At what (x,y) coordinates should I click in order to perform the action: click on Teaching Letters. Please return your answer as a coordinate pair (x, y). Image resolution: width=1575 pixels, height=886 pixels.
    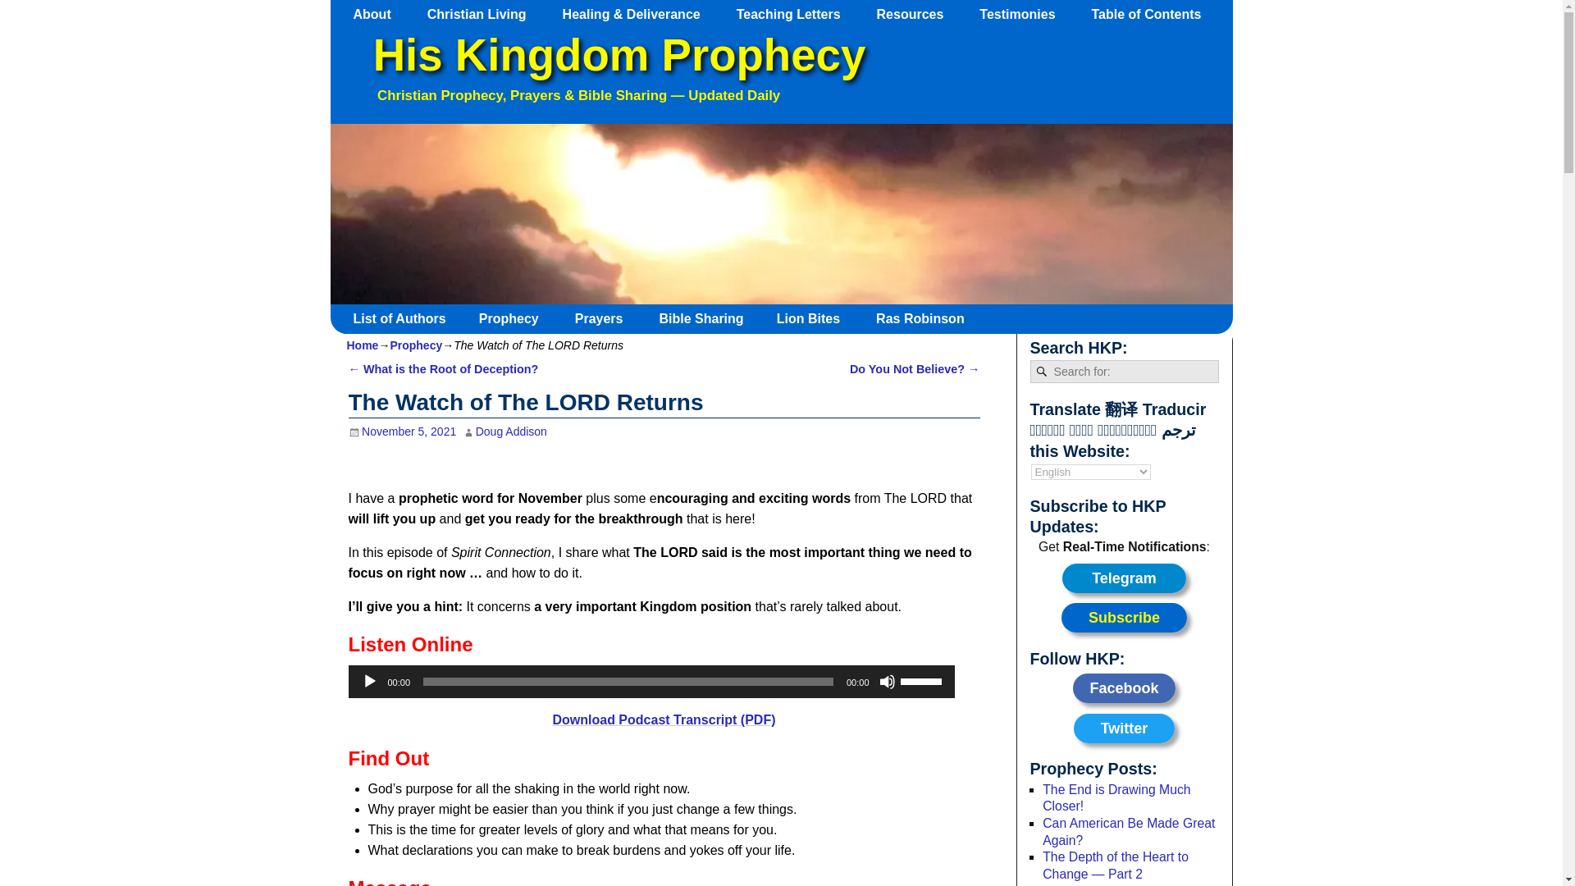
    Looking at the image, I should click on (797, 14).